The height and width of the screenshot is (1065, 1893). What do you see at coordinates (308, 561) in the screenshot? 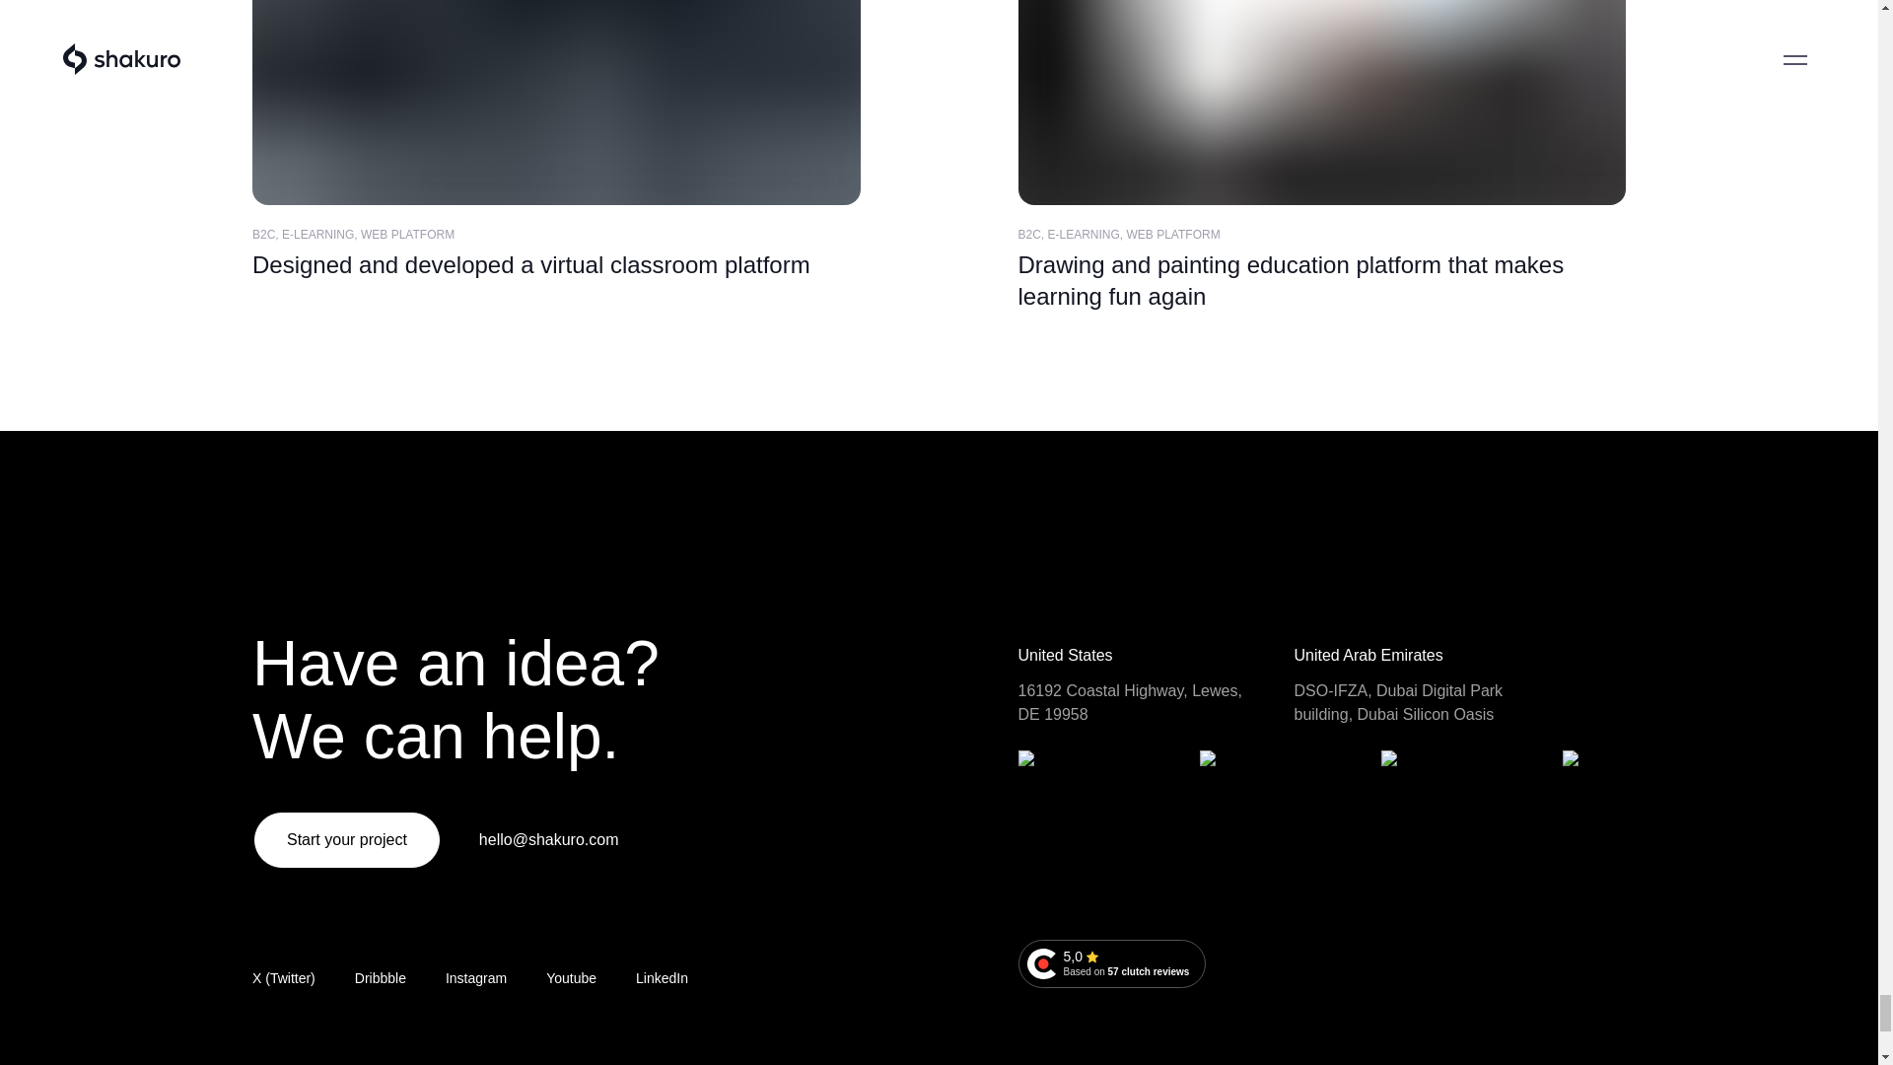
I see `WordPress` at bounding box center [308, 561].